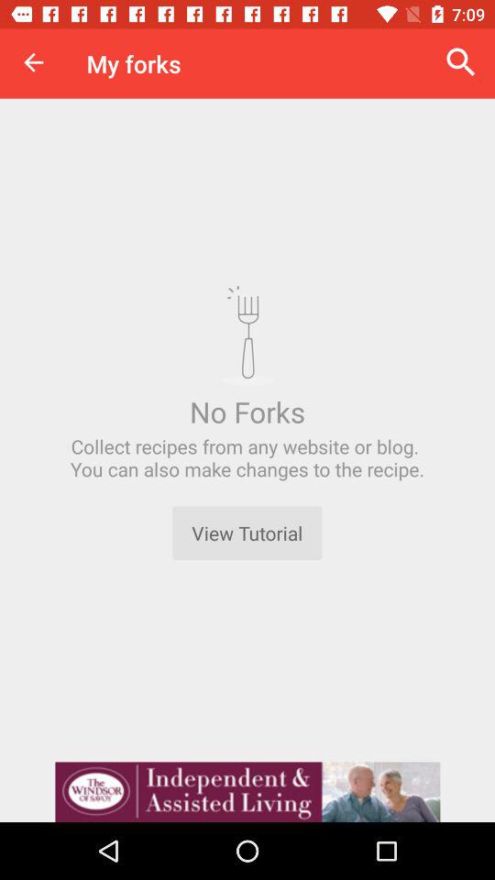 This screenshot has width=495, height=880. Describe the element at coordinates (247, 792) in the screenshot. I see `opens the advertisement` at that location.